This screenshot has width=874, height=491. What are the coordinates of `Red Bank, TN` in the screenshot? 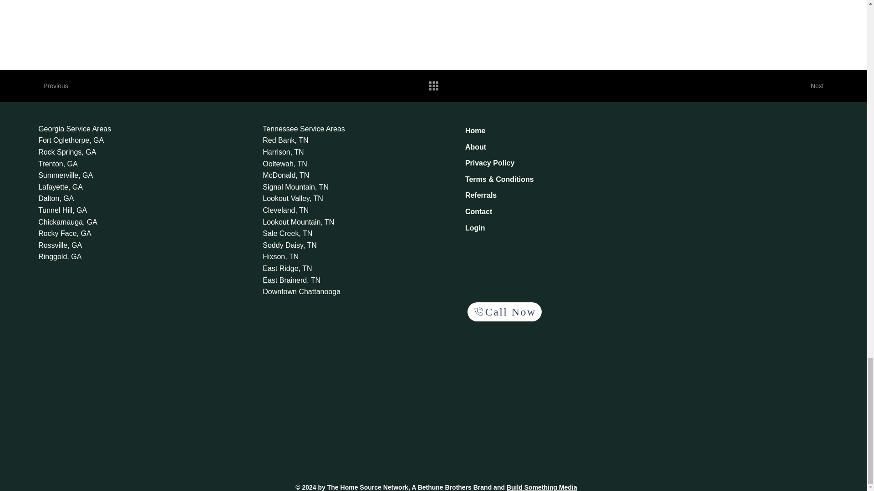 It's located at (313, 140).